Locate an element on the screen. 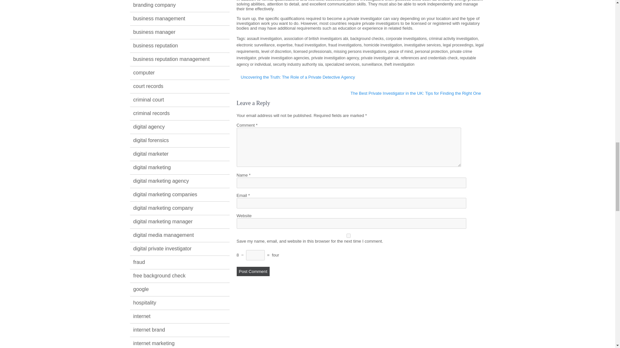 The image size is (620, 348). security industry authority sia is located at coordinates (298, 64).